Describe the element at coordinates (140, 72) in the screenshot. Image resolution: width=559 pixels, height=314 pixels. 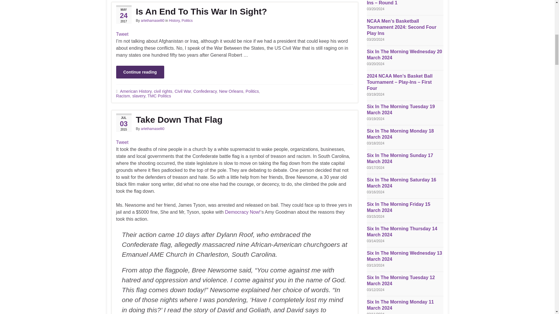
I see `Continue reading` at that location.